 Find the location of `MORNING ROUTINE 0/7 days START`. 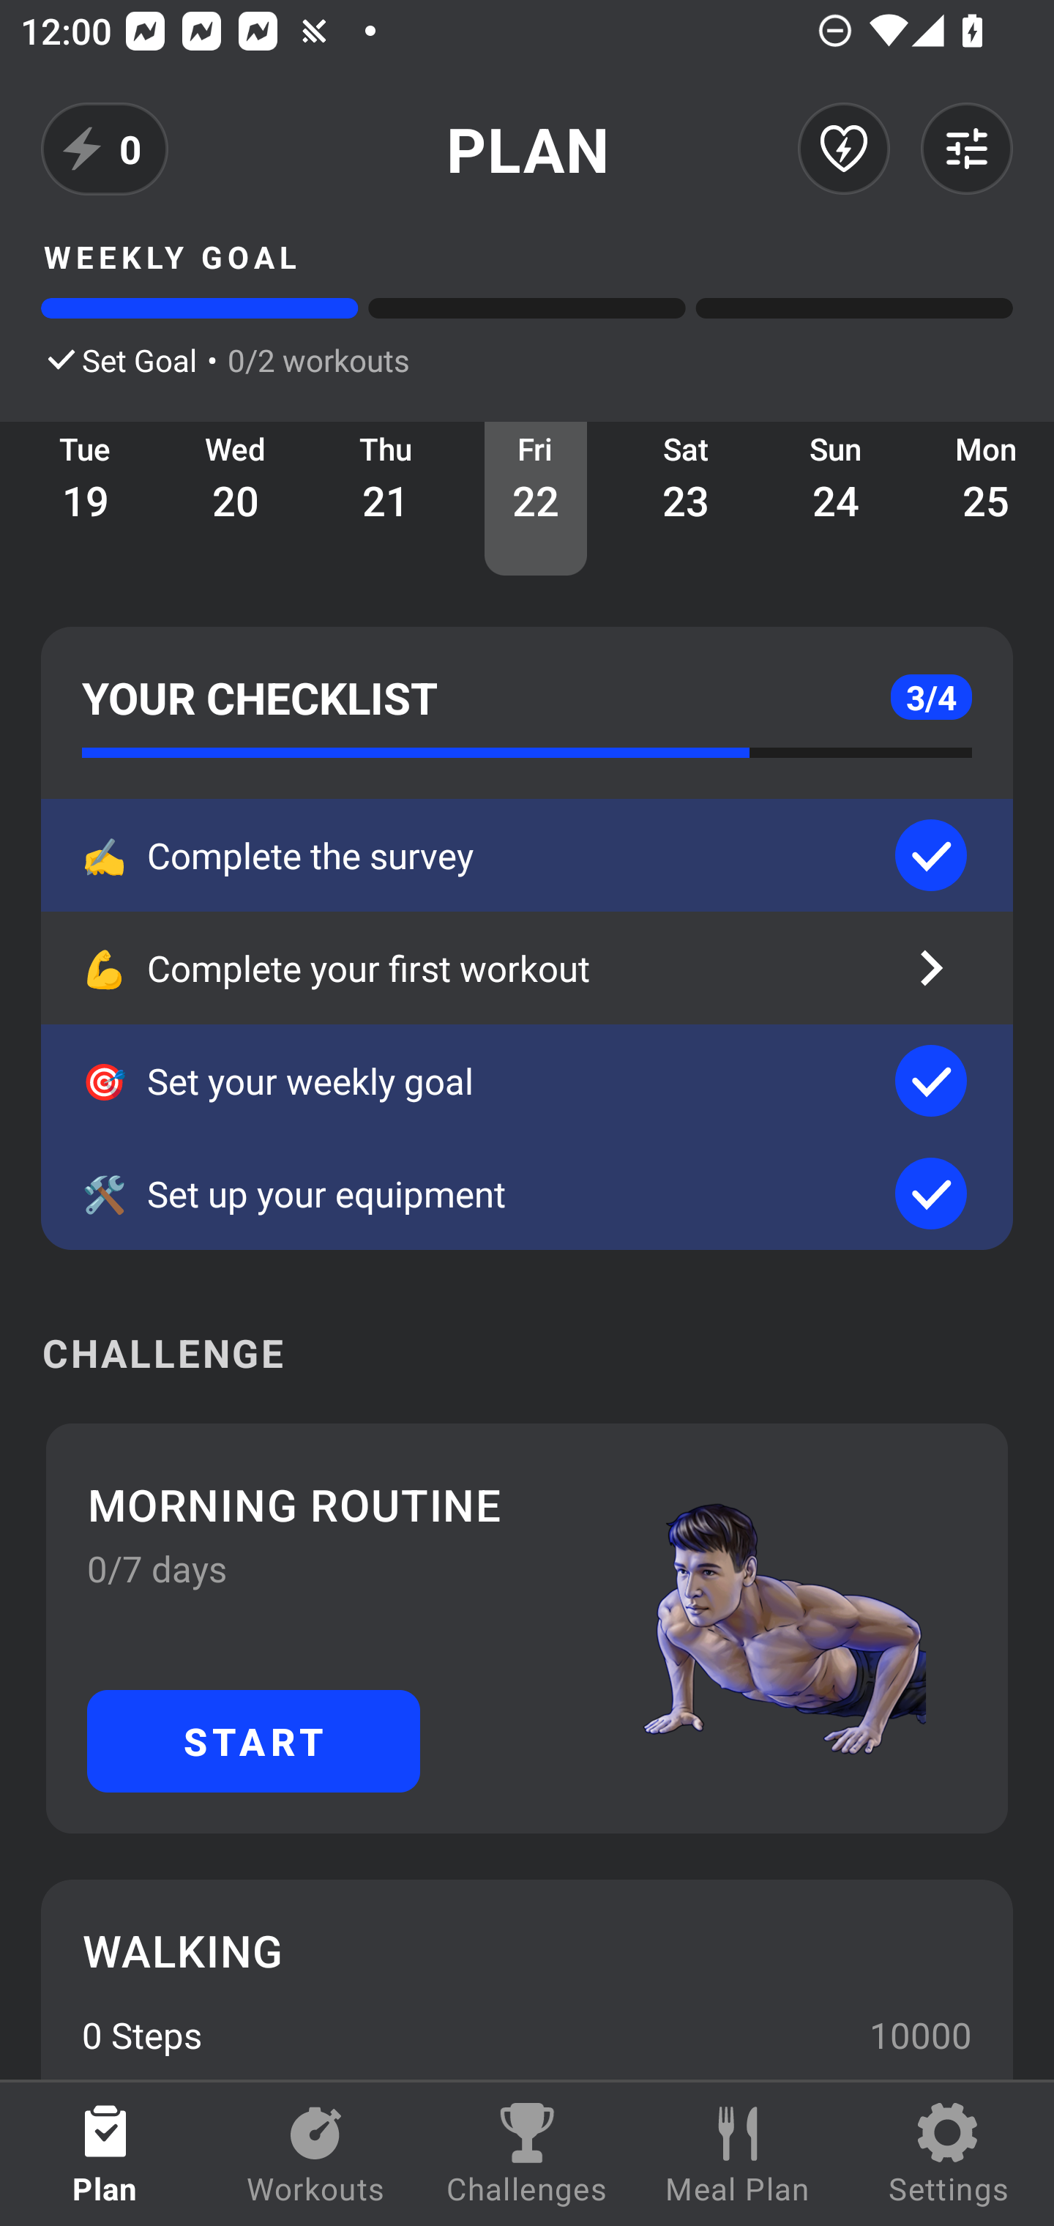

MORNING ROUTINE 0/7 days START is located at coordinates (527, 1628).